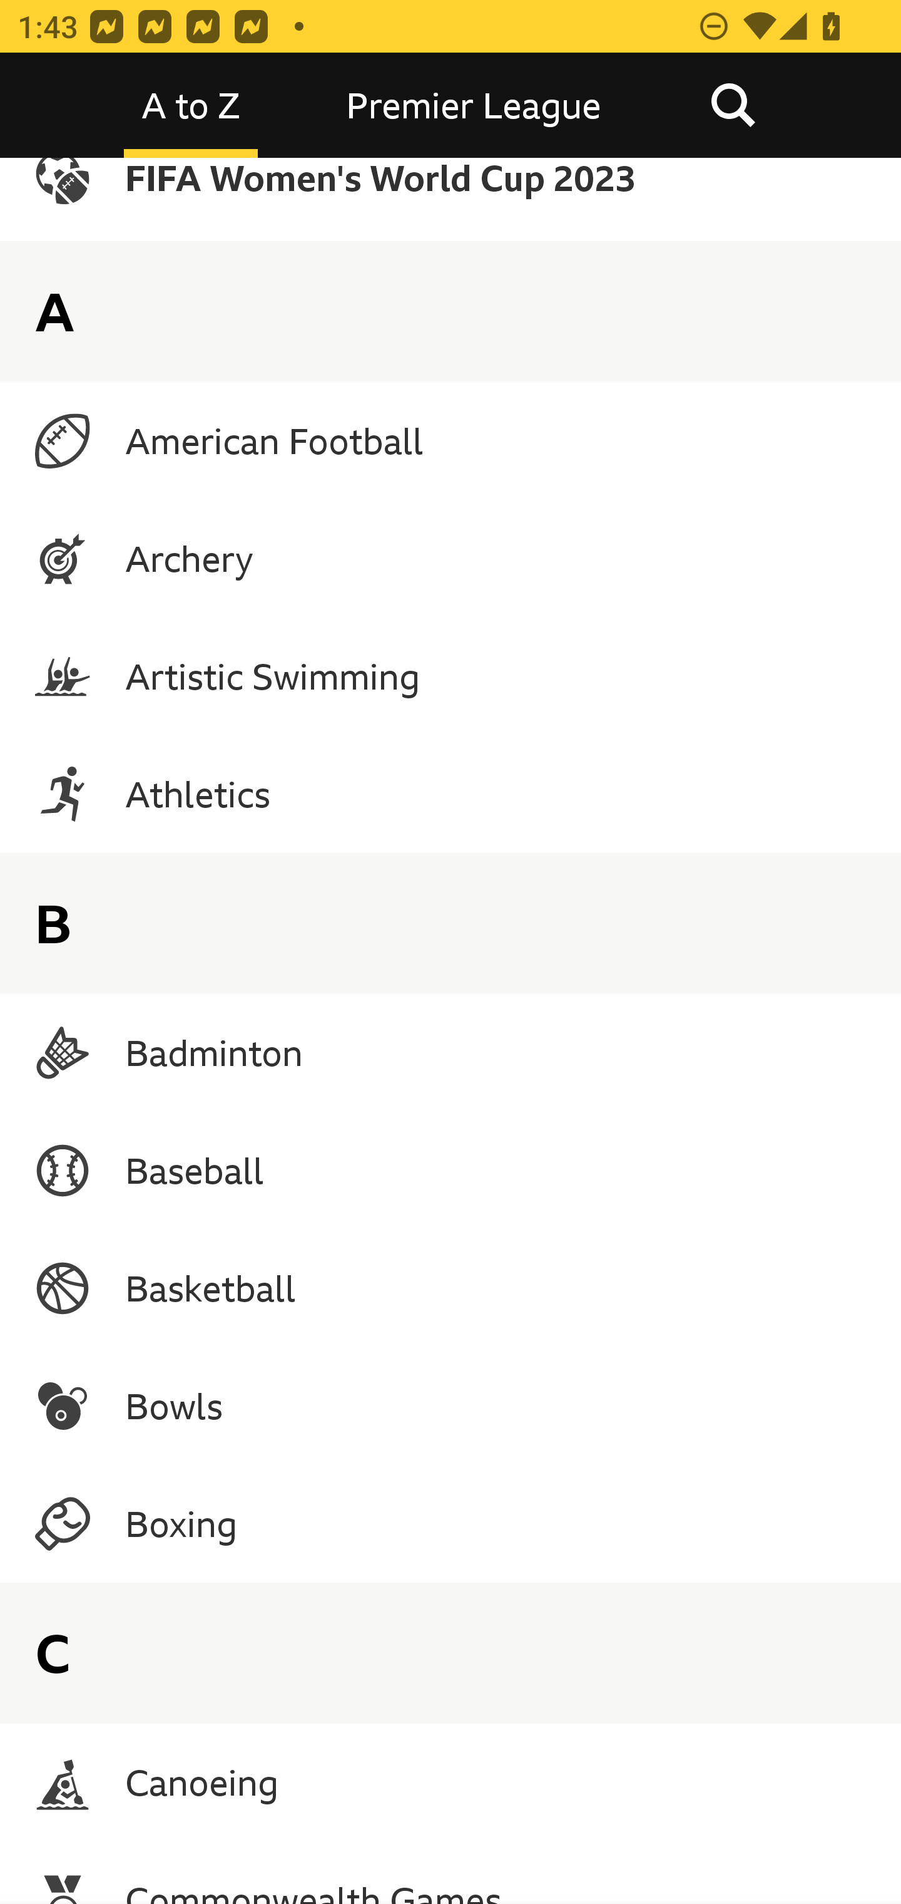  What do you see at coordinates (450, 200) in the screenshot?
I see `FIFA Women's World Cup 2023` at bounding box center [450, 200].